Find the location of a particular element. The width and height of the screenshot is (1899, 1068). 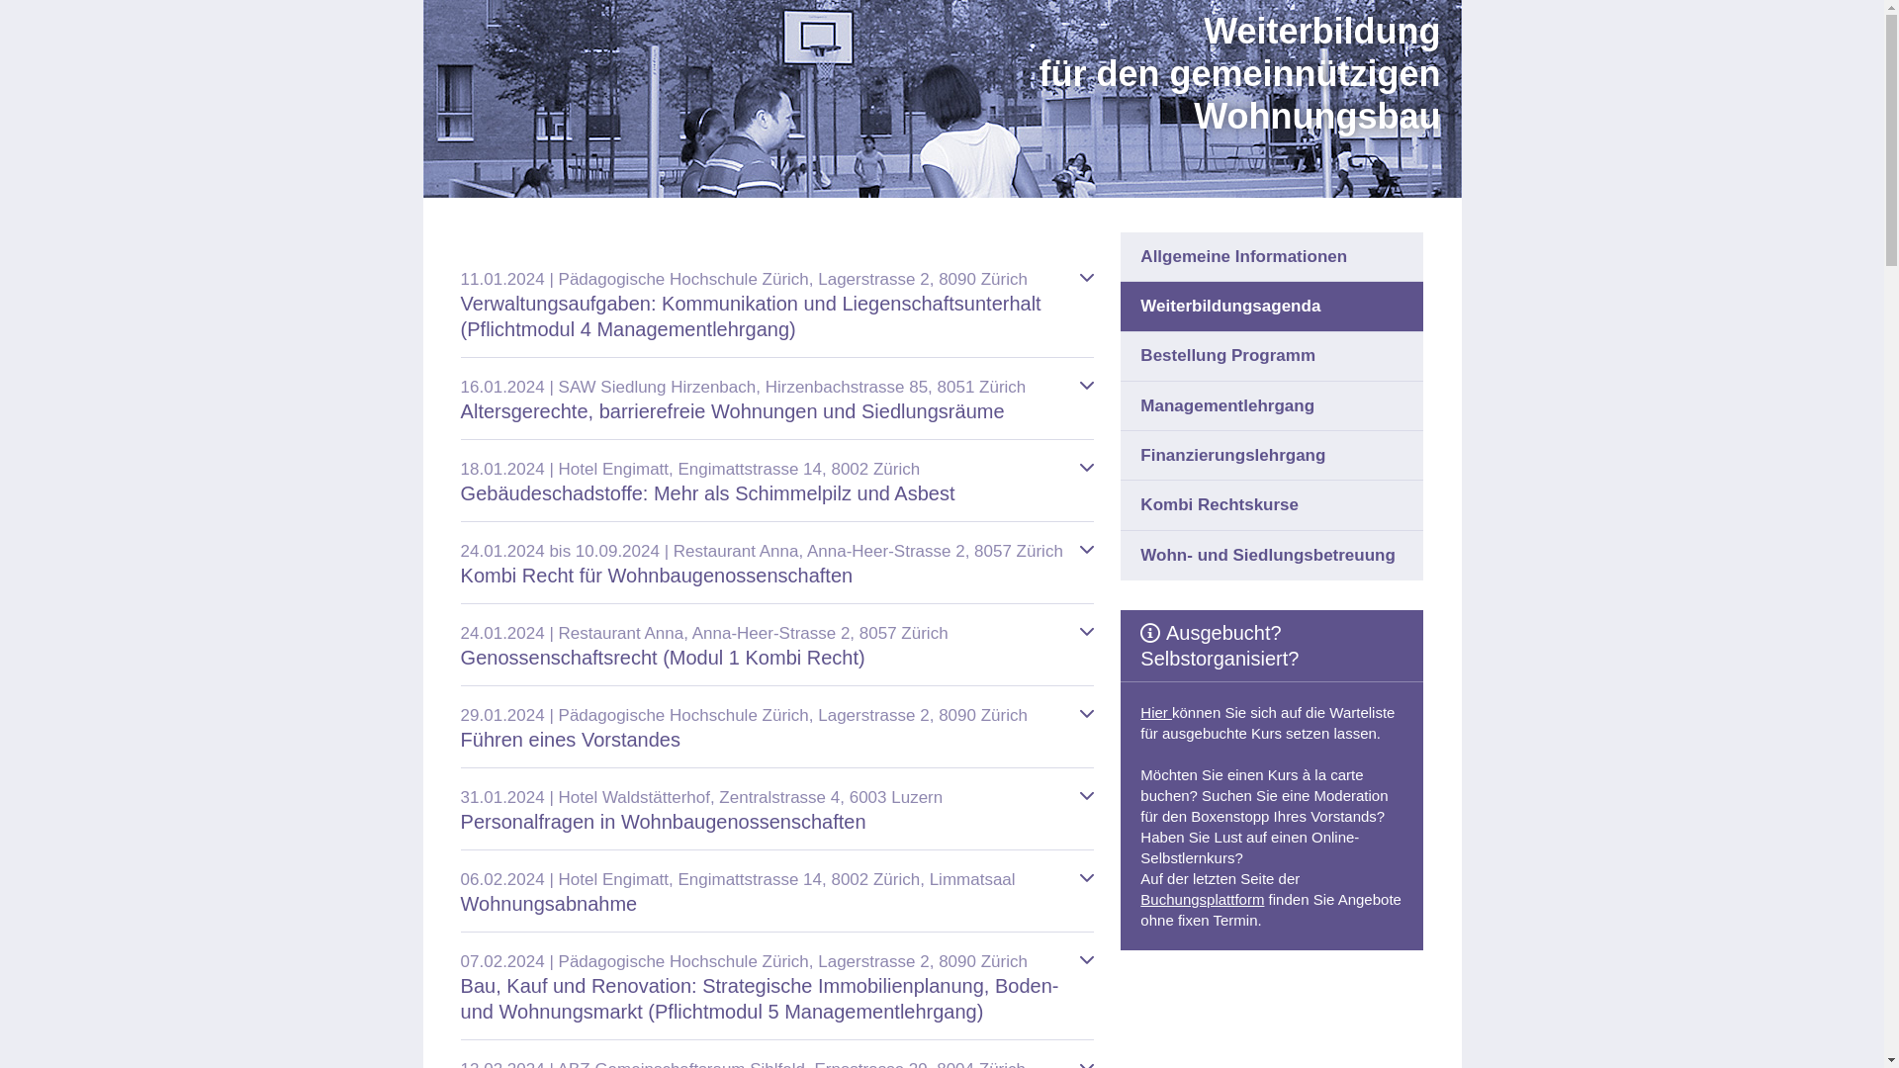

Managementlehrgang is located at coordinates (1272, 406).